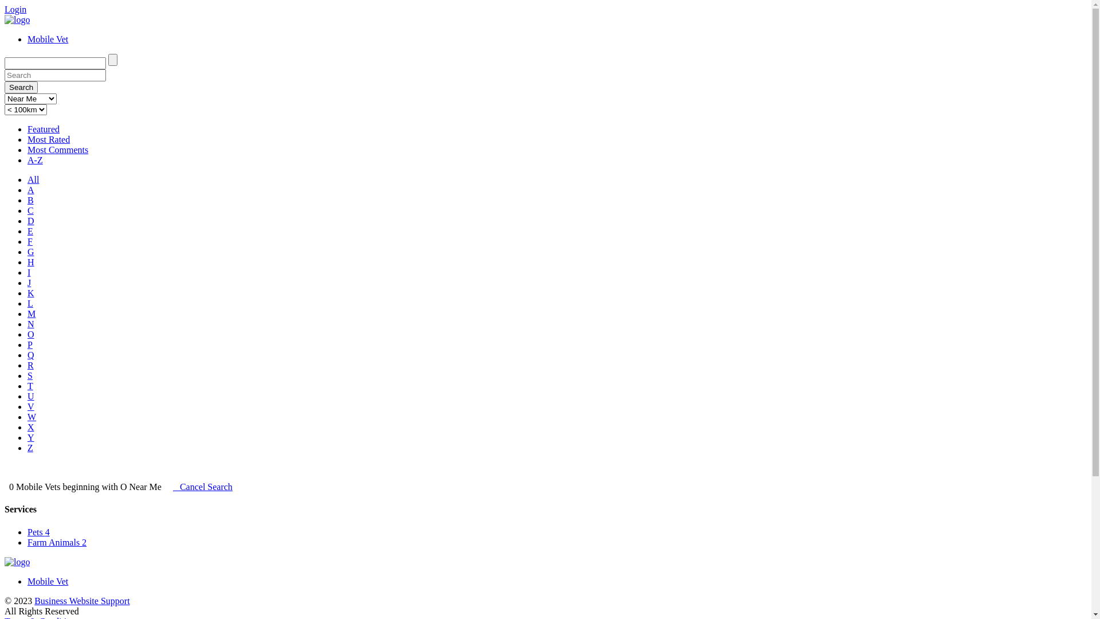  Describe the element at coordinates (82, 601) in the screenshot. I see `Business Website Support` at that location.